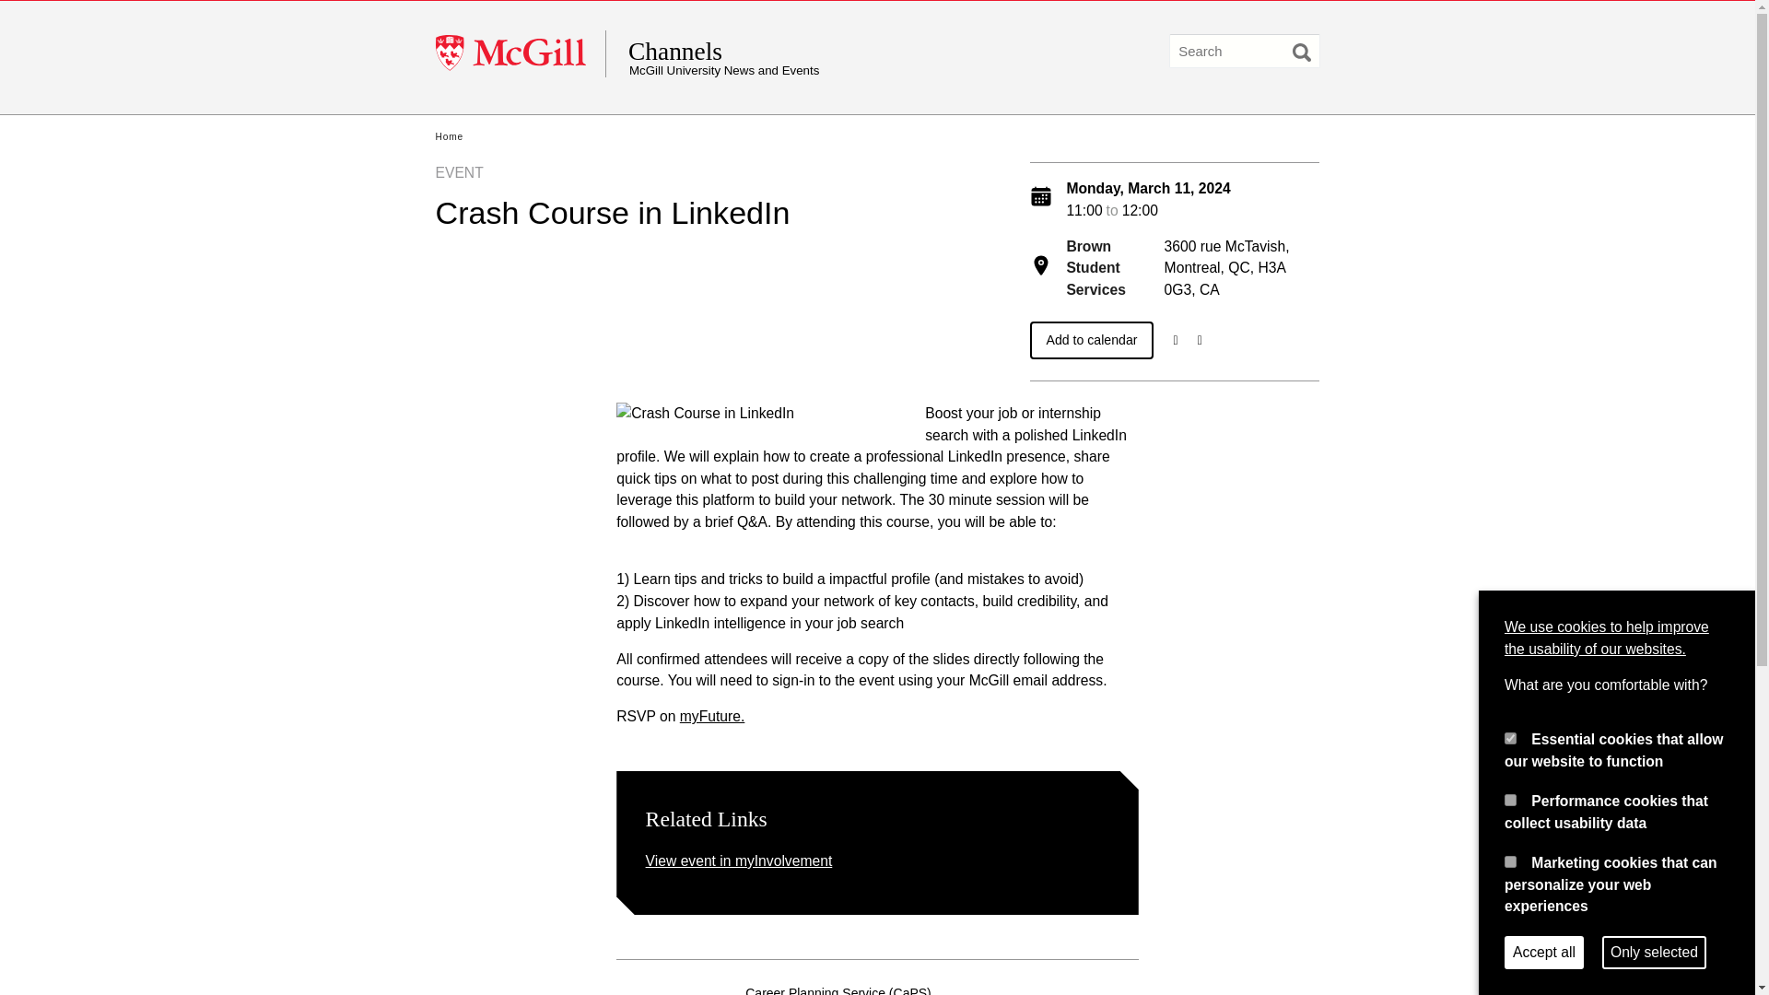 The height and width of the screenshot is (995, 1769). Describe the element at coordinates (807, 52) in the screenshot. I see `Channels` at that location.